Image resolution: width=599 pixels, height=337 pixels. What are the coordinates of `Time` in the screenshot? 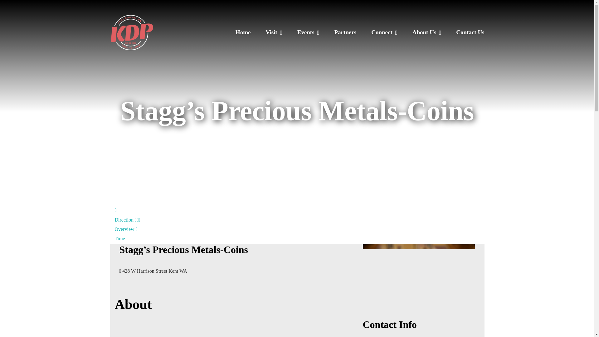 It's located at (126, 234).